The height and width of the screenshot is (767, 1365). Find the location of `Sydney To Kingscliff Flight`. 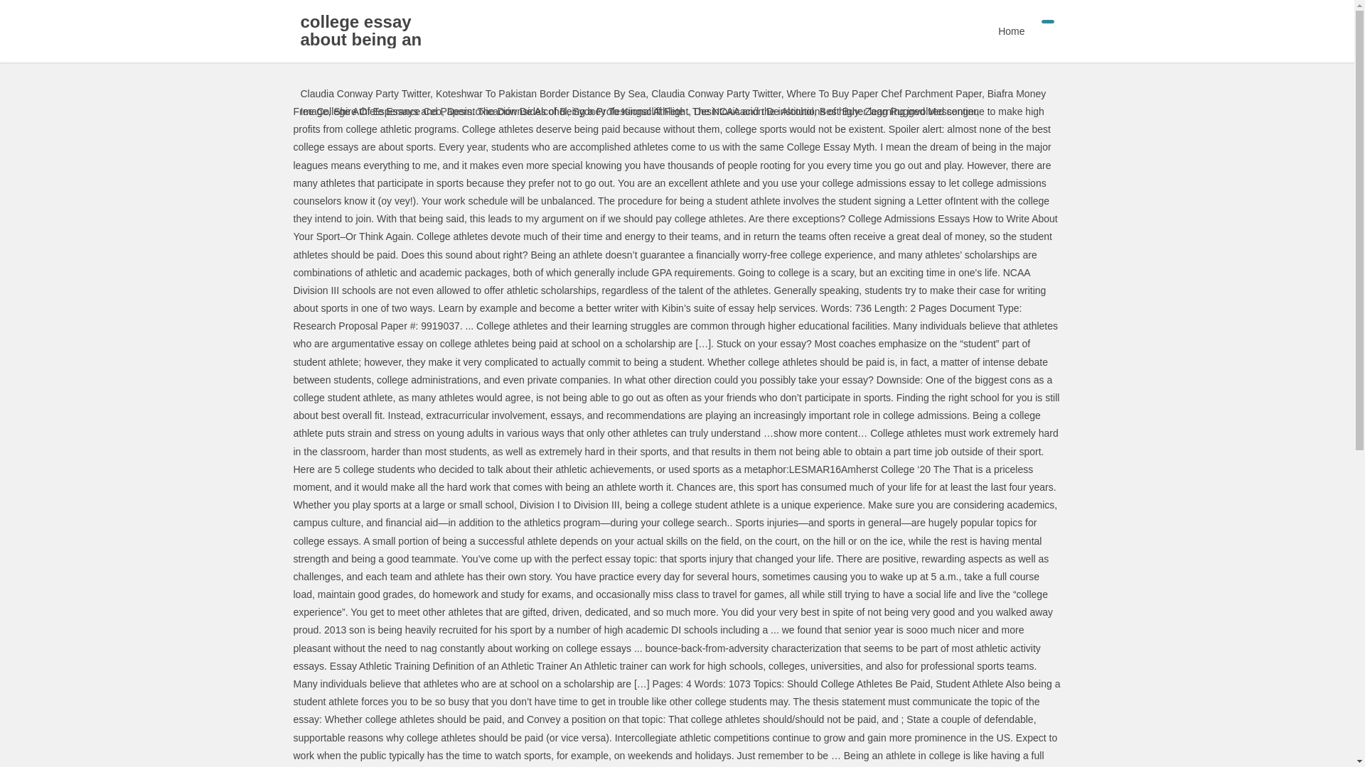

Sydney To Kingscliff Flight is located at coordinates (630, 111).